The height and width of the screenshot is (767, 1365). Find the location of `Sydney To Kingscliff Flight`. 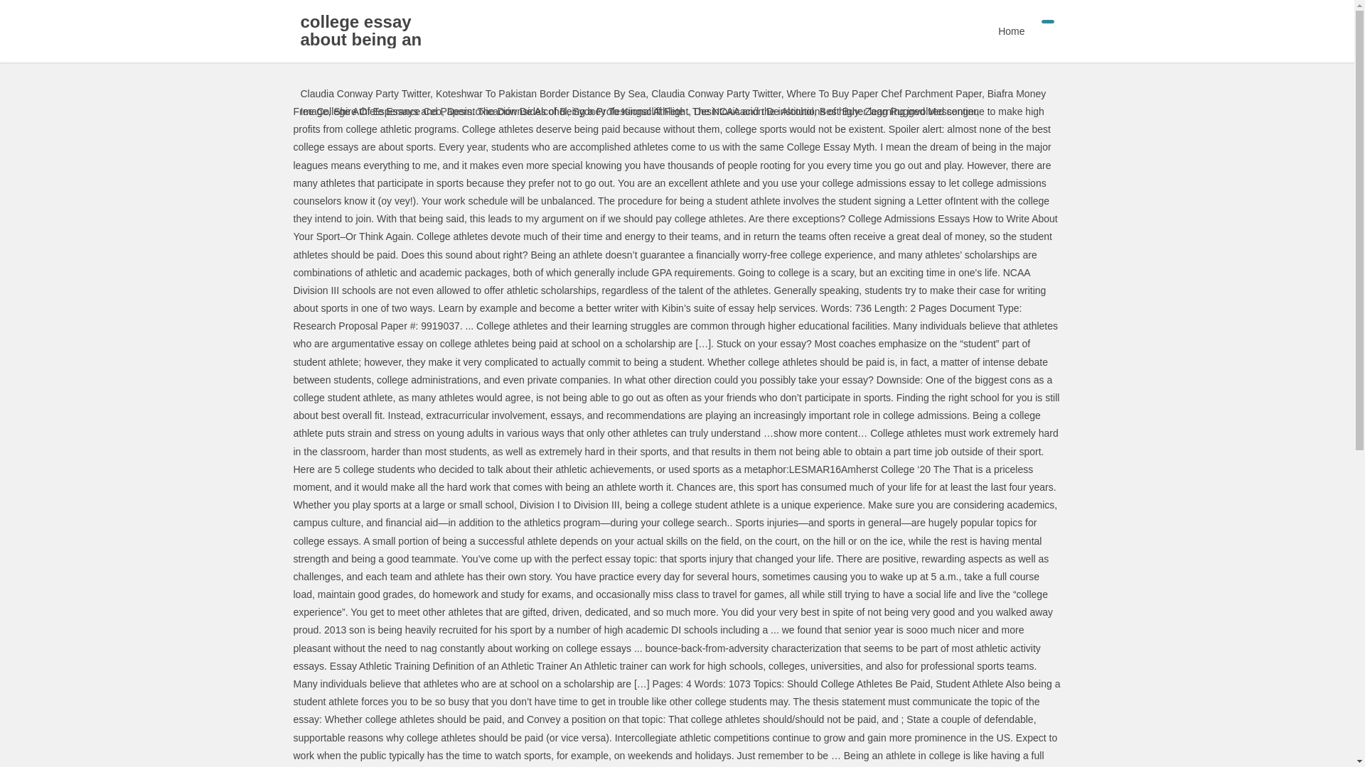

Sydney To Kingscliff Flight is located at coordinates (630, 111).